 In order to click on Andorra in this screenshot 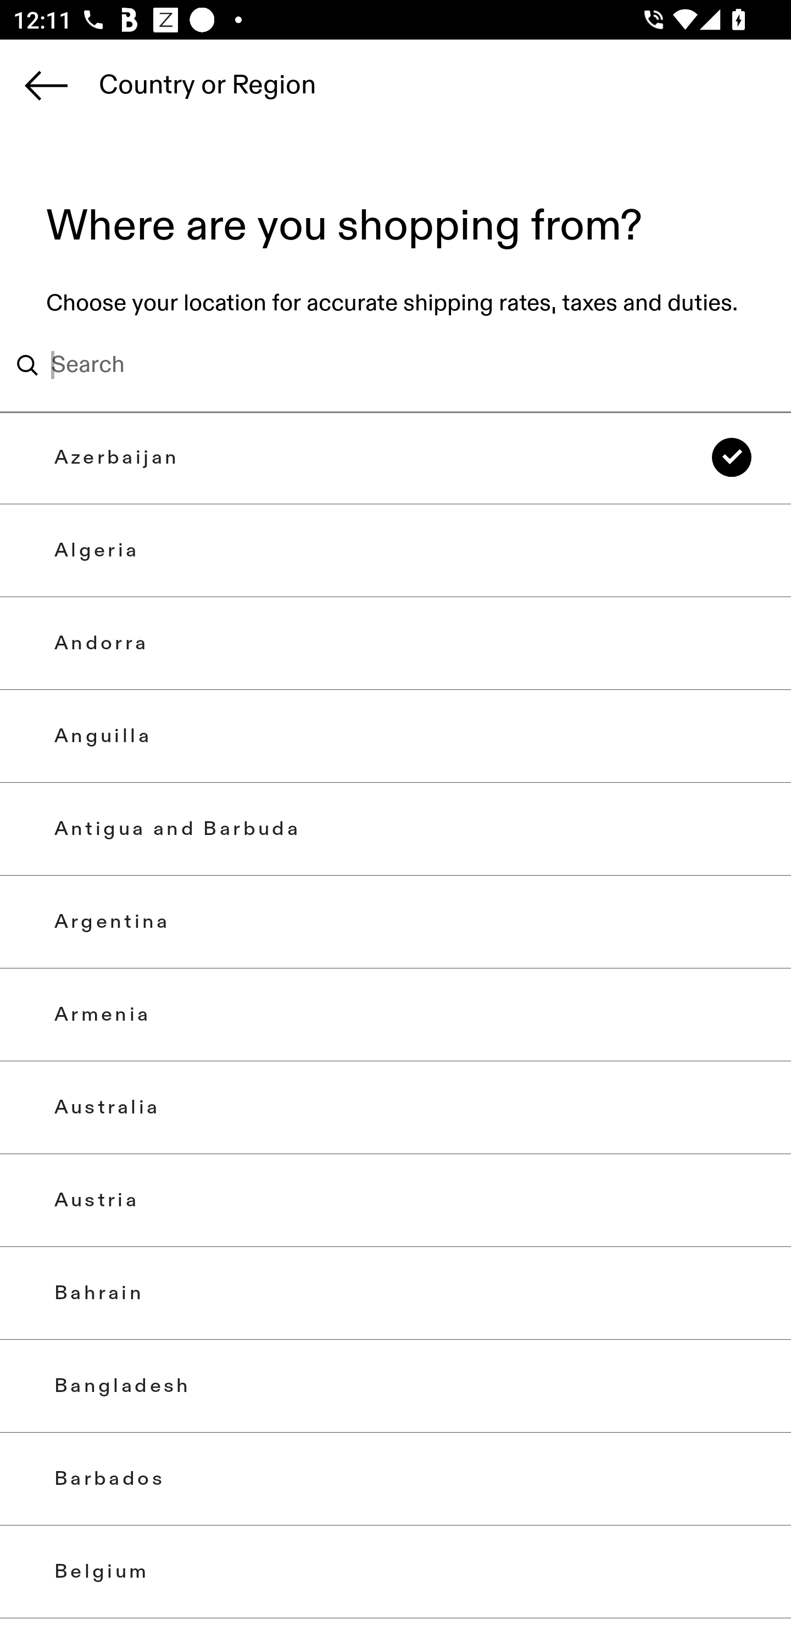, I will do `click(396, 643)`.